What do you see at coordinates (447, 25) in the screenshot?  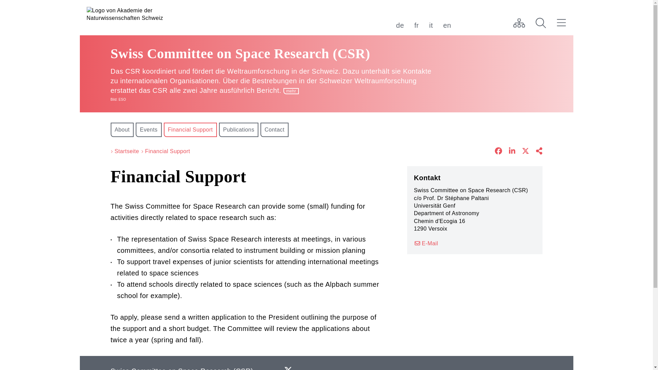 I see `en` at bounding box center [447, 25].